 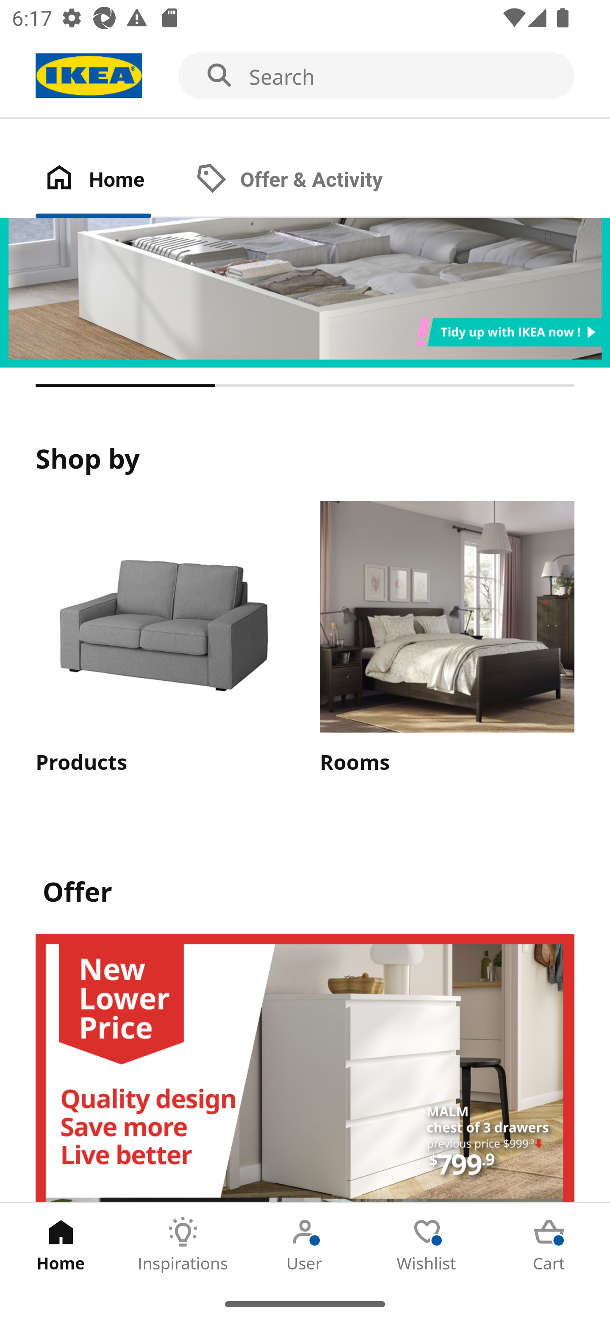 I want to click on Offer & Activity
Tab 2 of 2, so click(x=306, y=180).